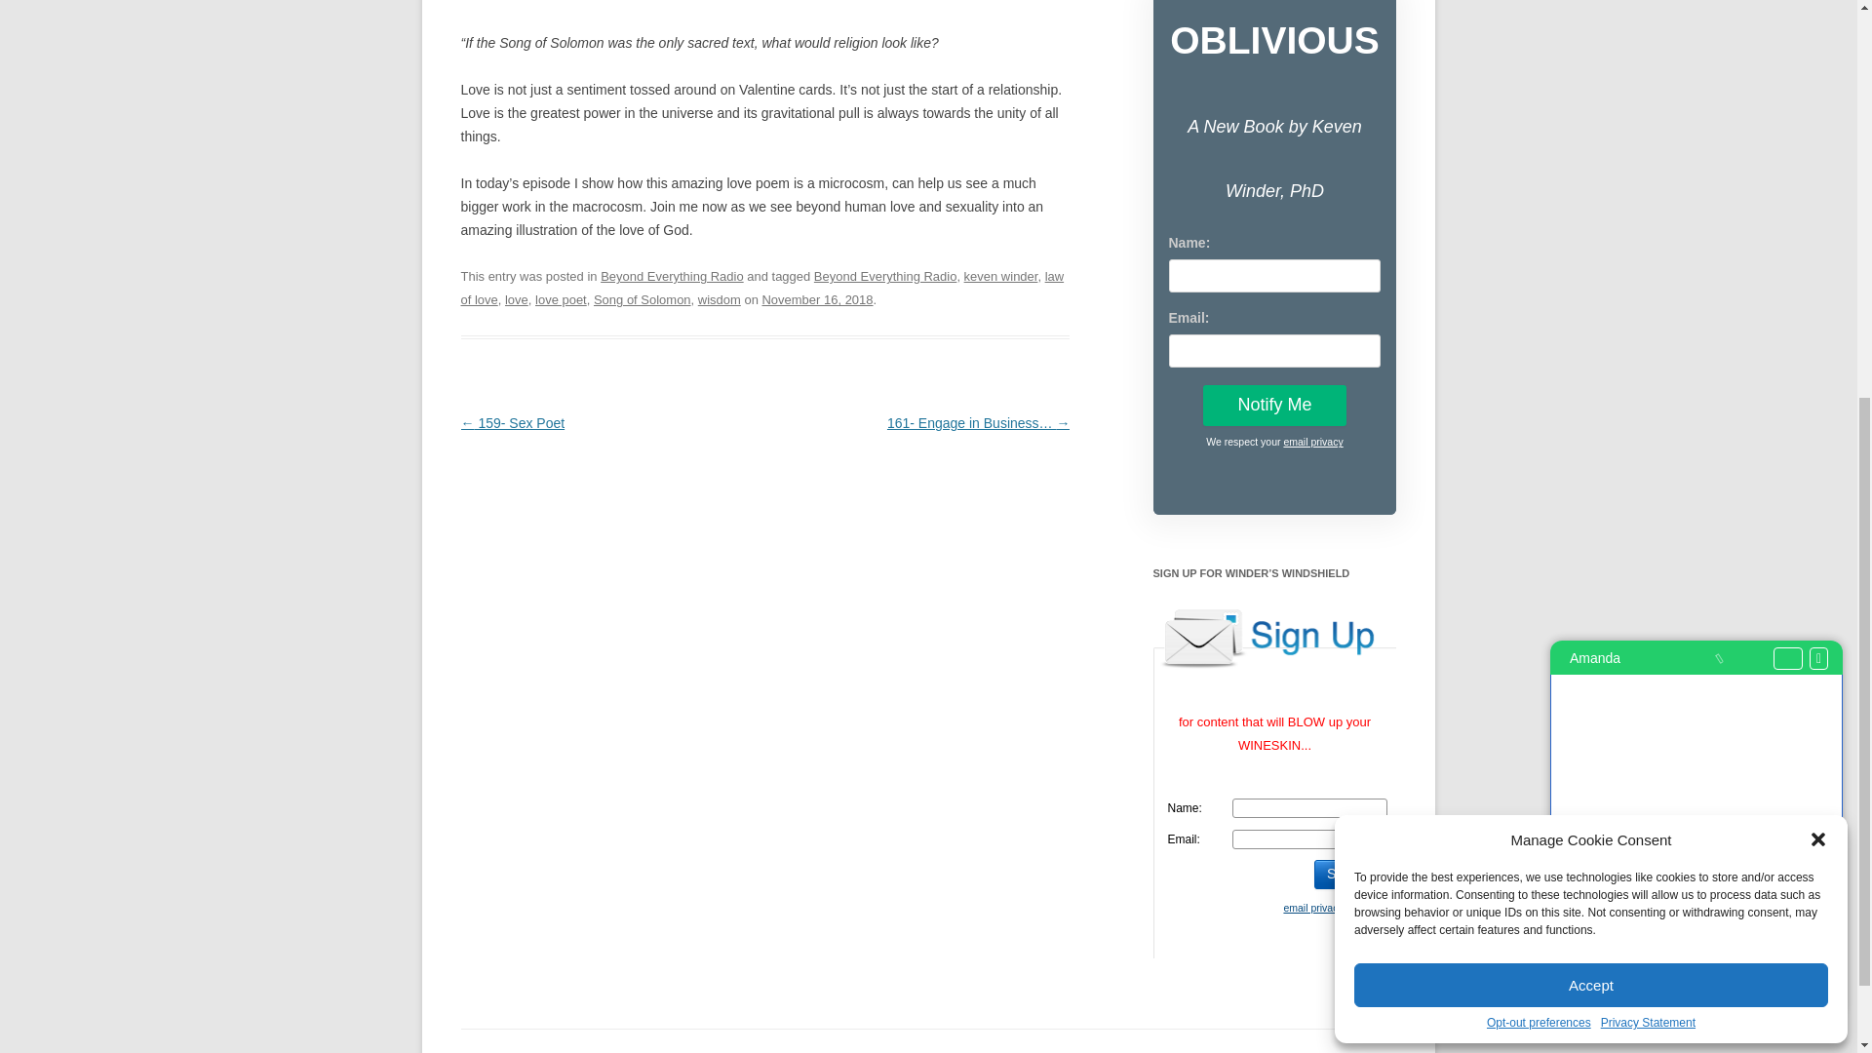 The image size is (1872, 1053). What do you see at coordinates (817, 300) in the screenshot?
I see `3:27 pm` at bounding box center [817, 300].